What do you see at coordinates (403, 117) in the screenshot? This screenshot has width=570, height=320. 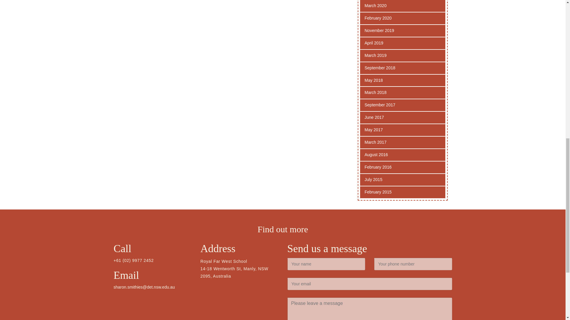 I see `June 2017` at bounding box center [403, 117].